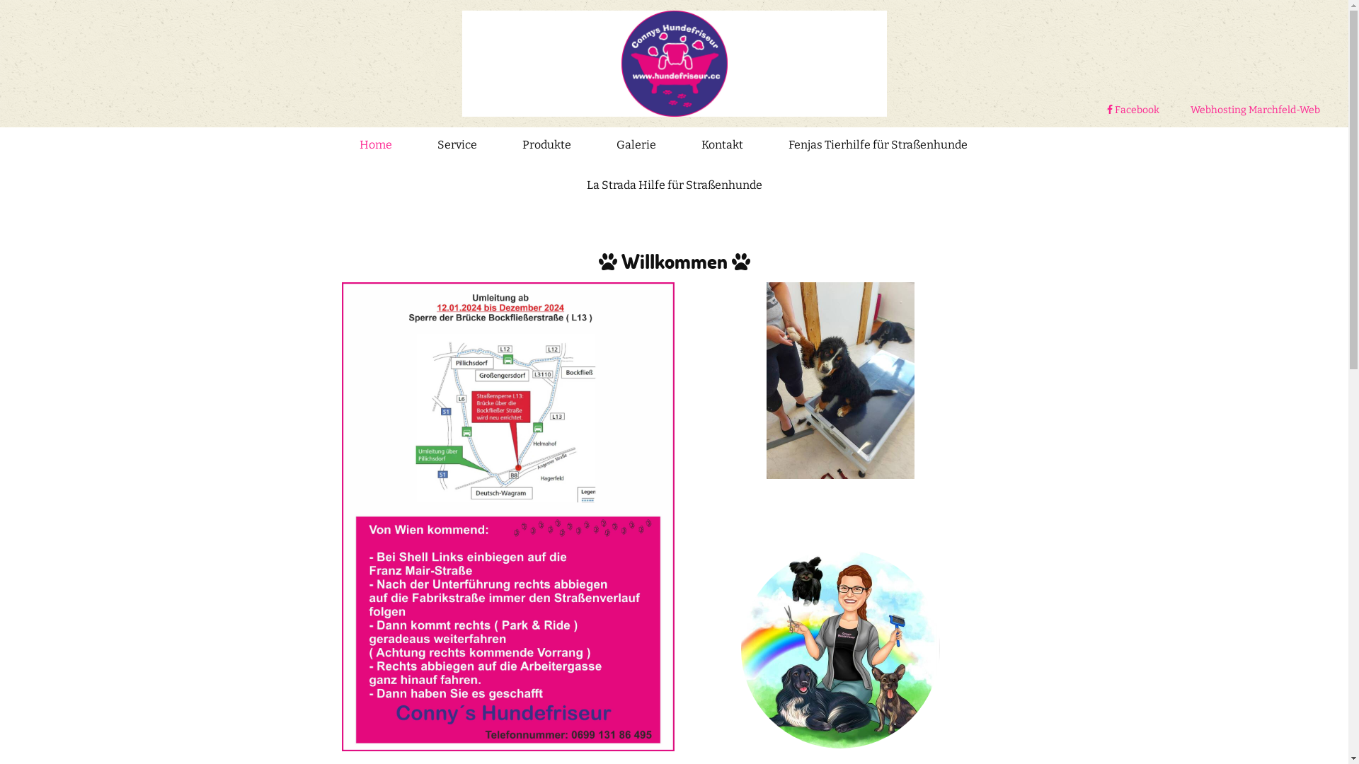  I want to click on Produkte, so click(546, 147).